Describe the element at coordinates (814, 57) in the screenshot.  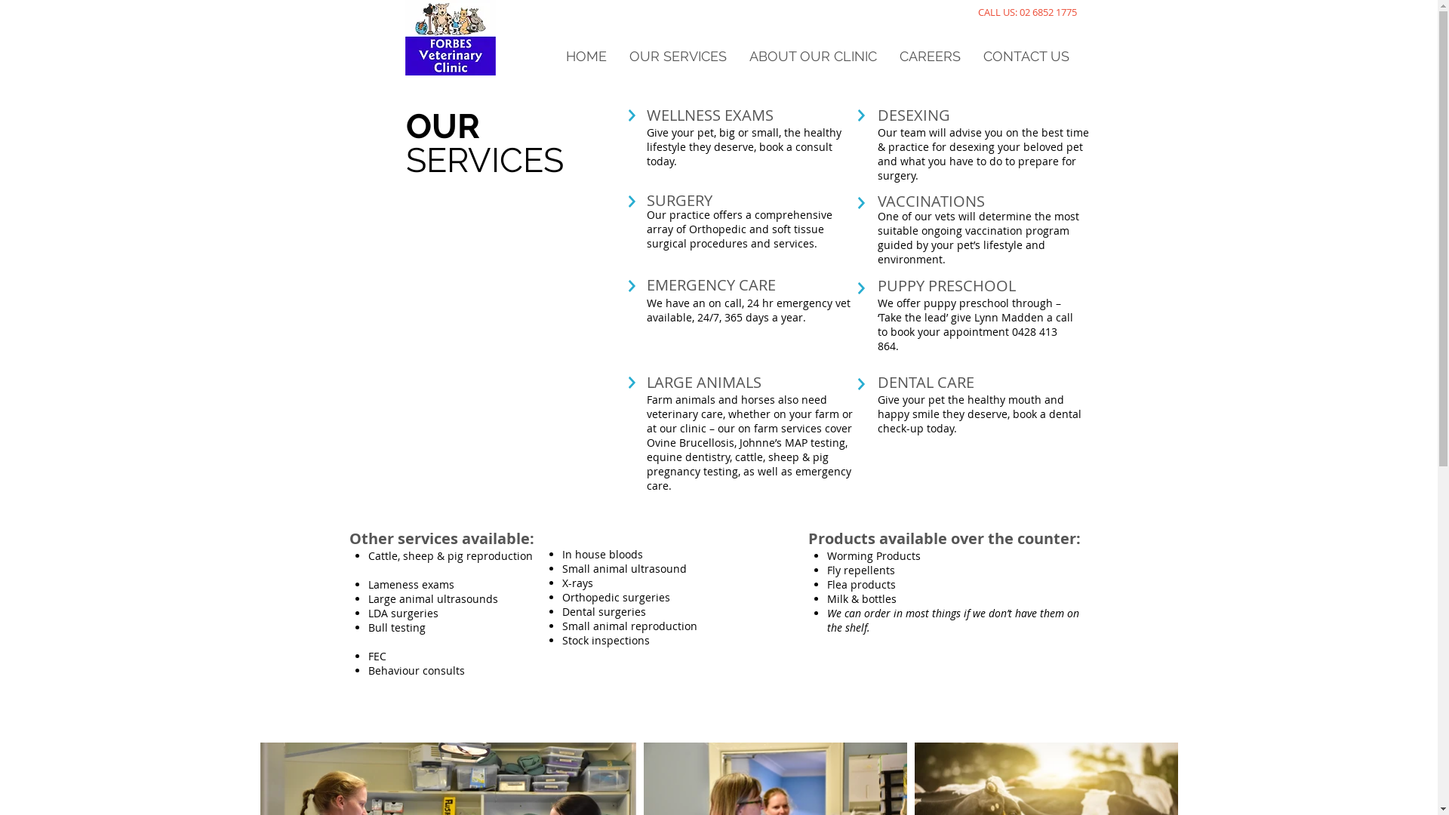
I see `ABOUT OUR CLINIC` at that location.